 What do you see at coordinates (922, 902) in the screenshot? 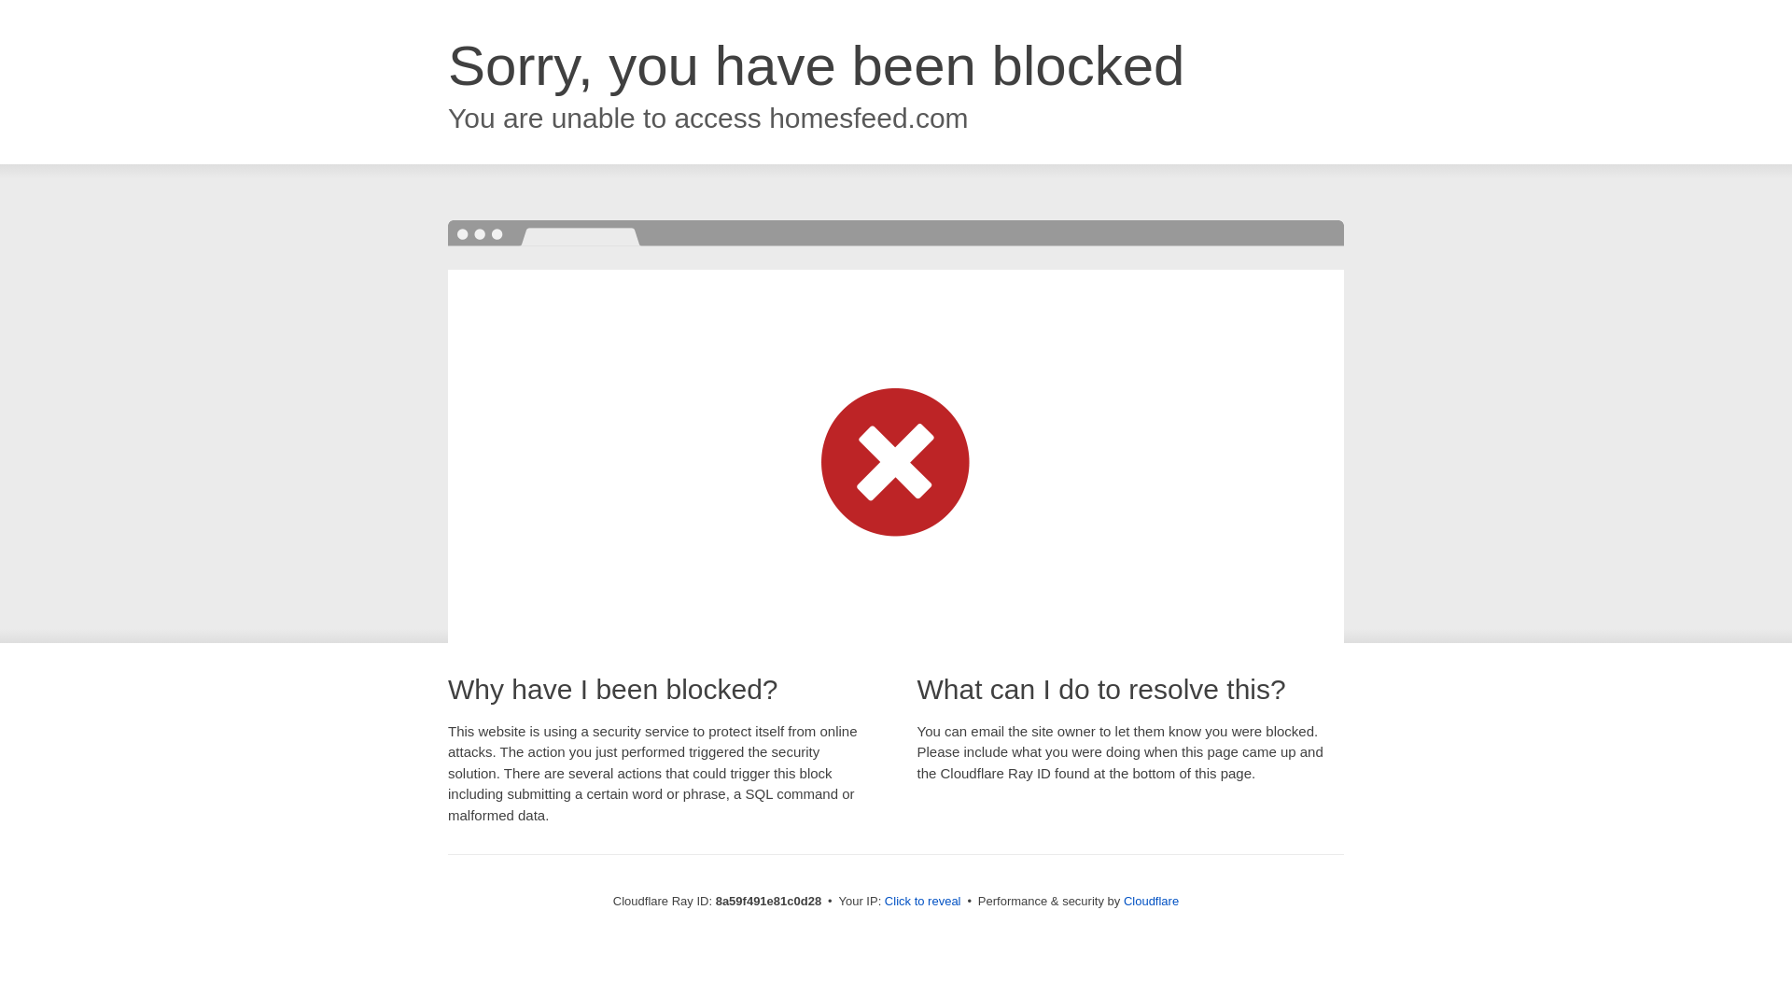
I see `Click to reveal` at bounding box center [922, 902].